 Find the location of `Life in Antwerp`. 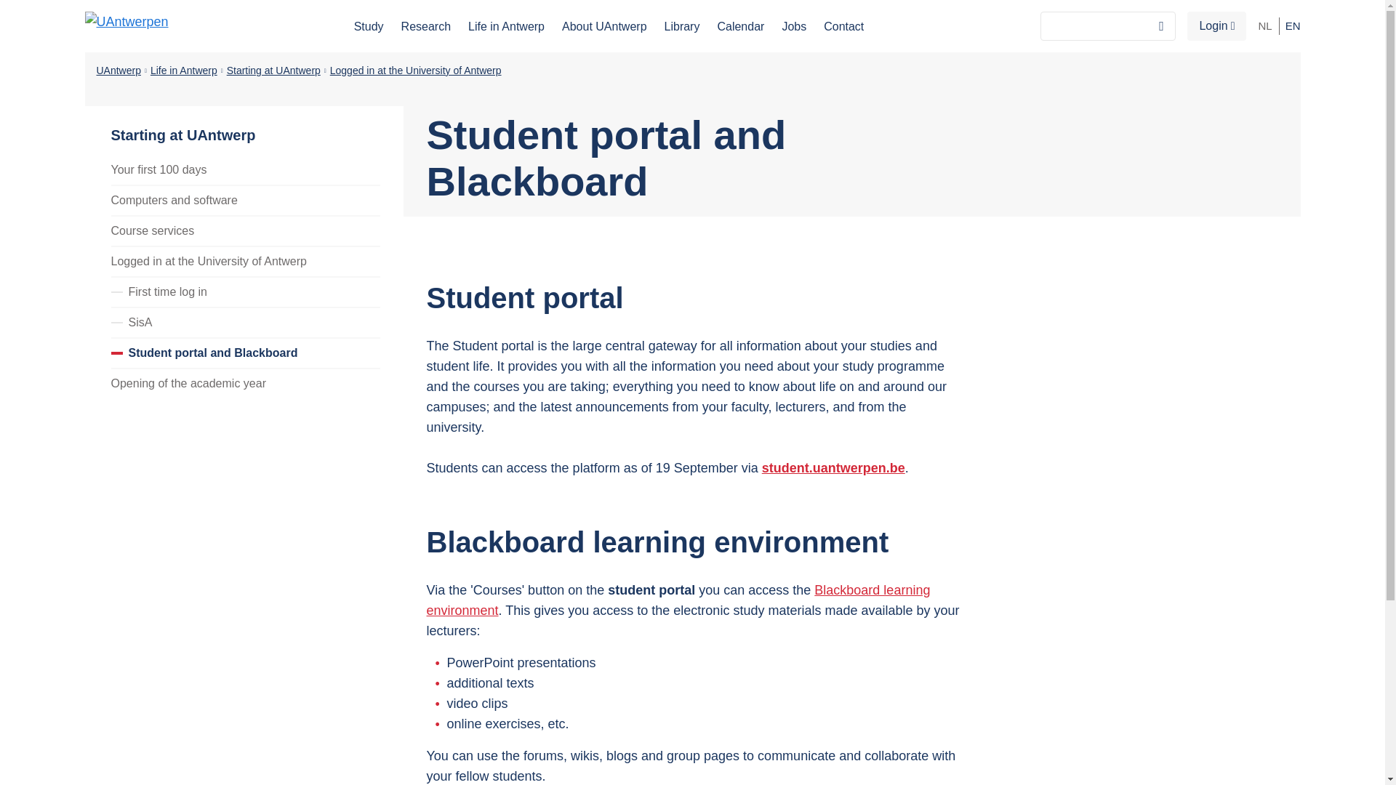

Life in Antwerp is located at coordinates (184, 70).